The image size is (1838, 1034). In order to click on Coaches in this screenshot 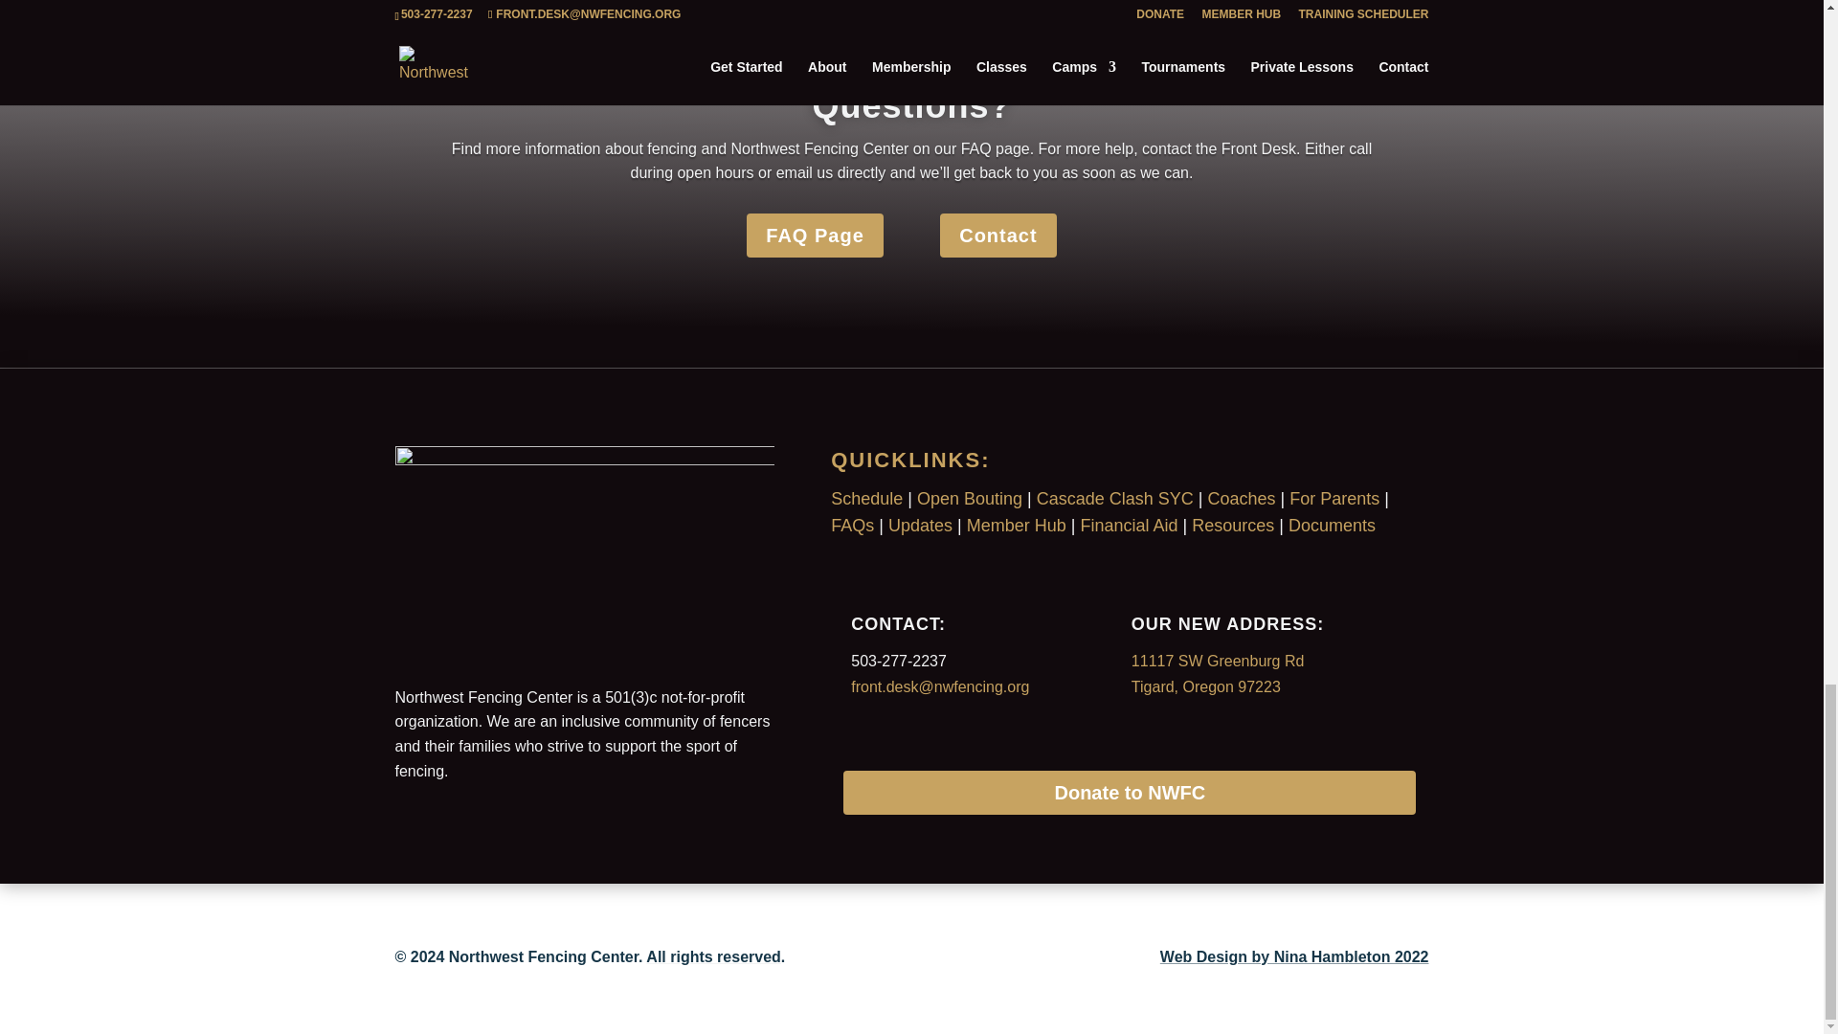, I will do `click(1241, 498)`.